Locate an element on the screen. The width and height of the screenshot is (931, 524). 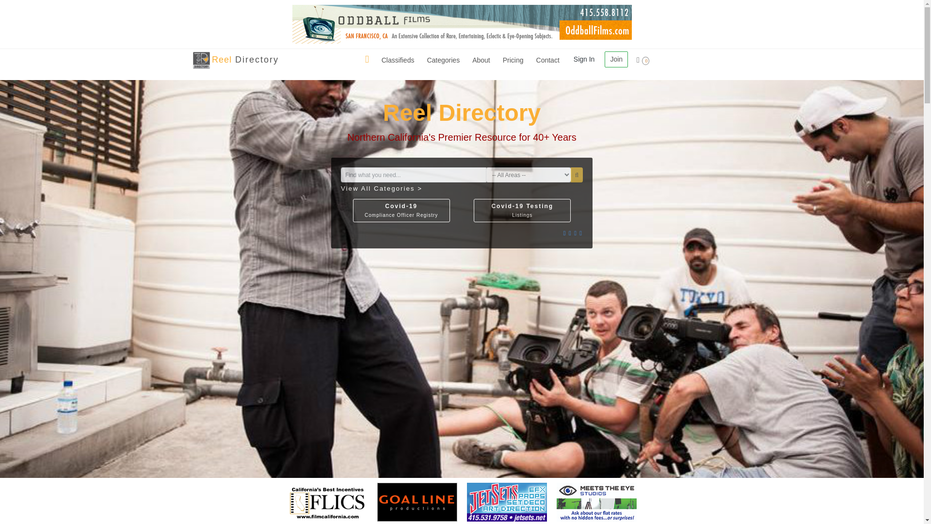
About is located at coordinates (548, 60).